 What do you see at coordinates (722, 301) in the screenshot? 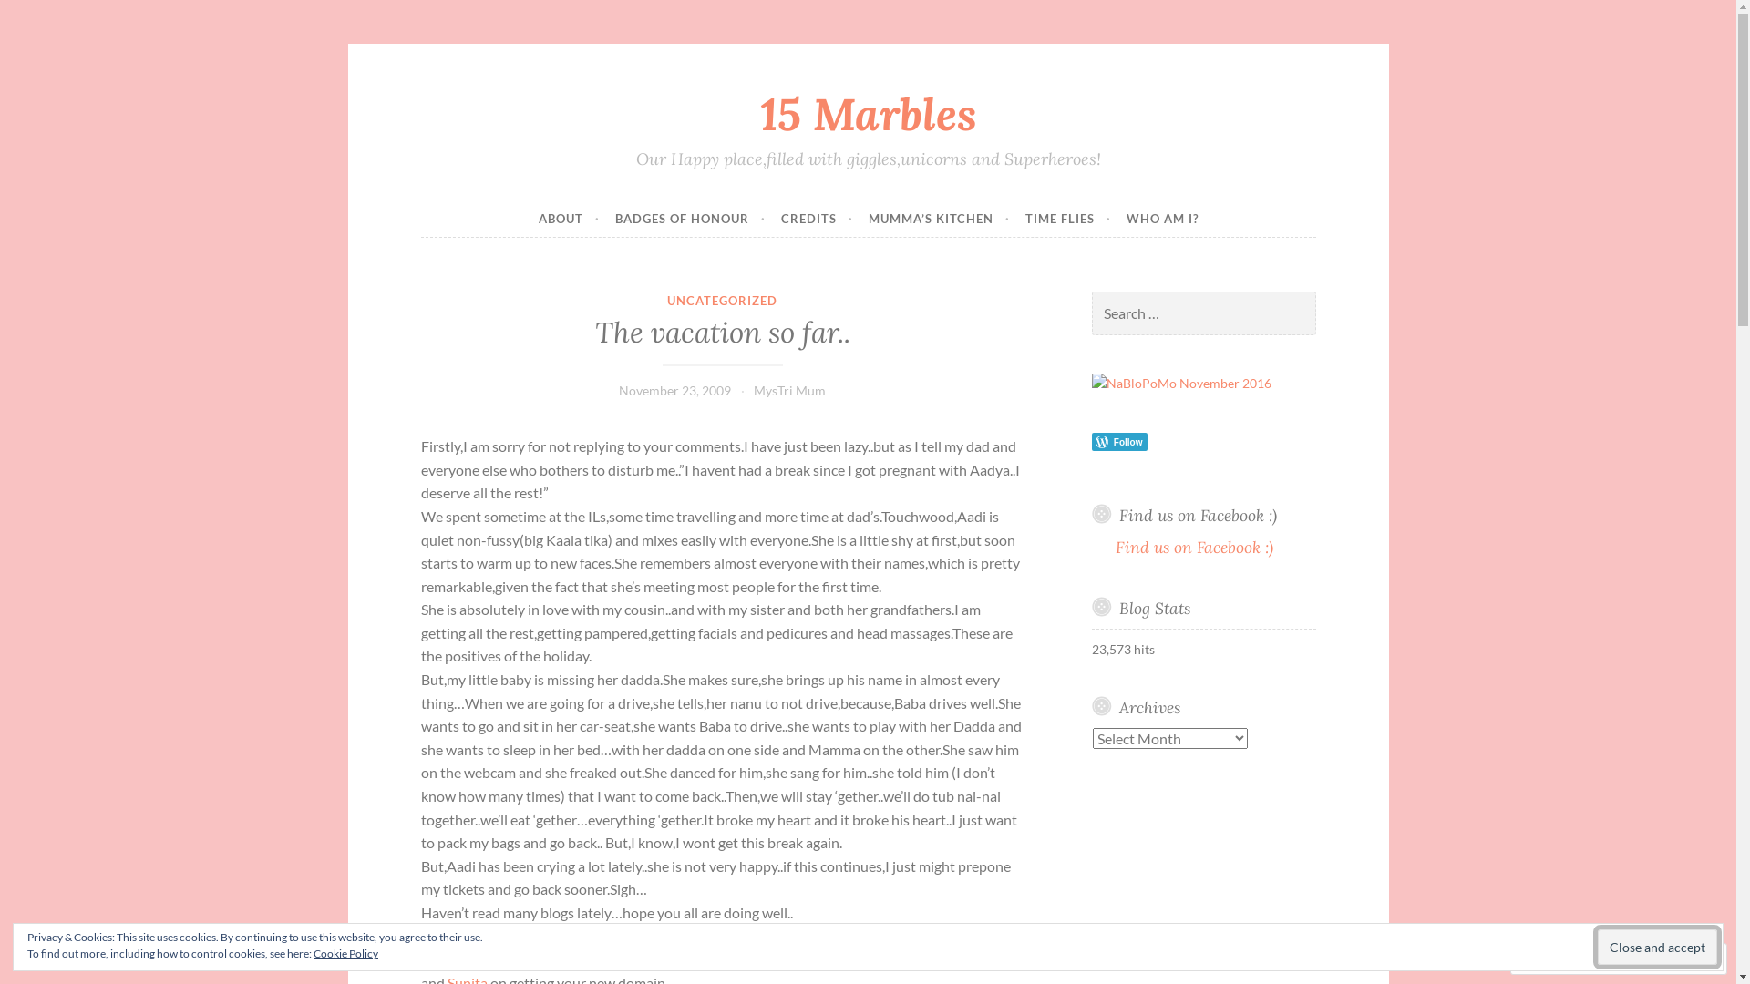
I see `UNCATEGORIZED` at bounding box center [722, 301].